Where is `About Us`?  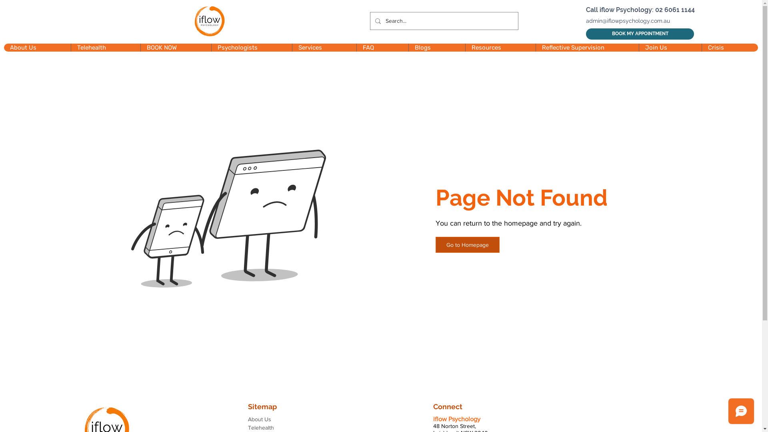 About Us is located at coordinates (280, 419).